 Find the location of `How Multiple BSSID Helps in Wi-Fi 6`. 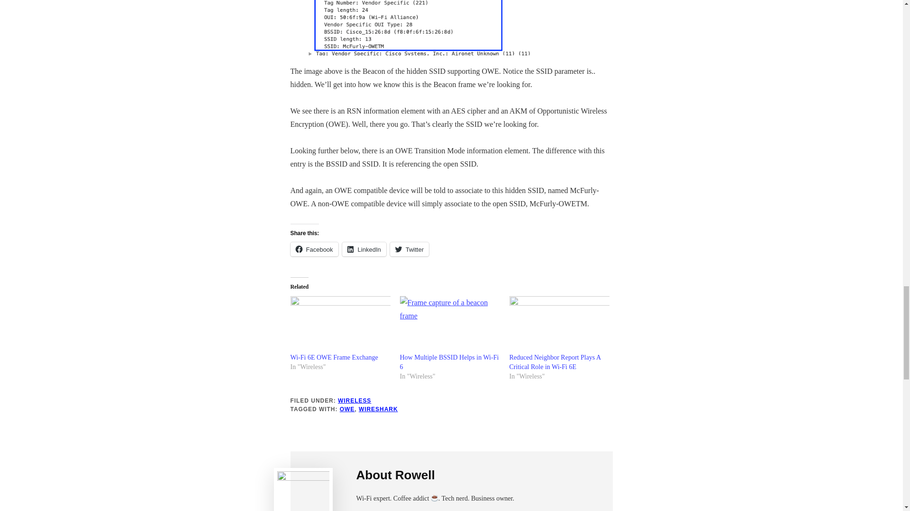

How Multiple BSSID Helps in Wi-Fi 6 is located at coordinates (449, 362).